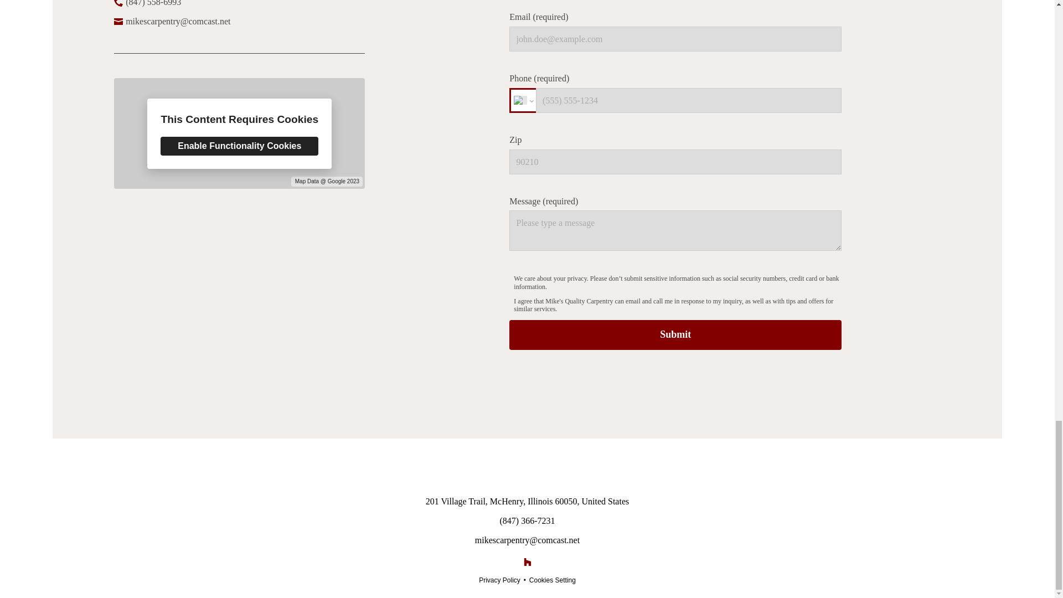 The image size is (1063, 598). I want to click on 201 Village Trail, McHenry, Illinois 60050, United States, so click(527, 502).